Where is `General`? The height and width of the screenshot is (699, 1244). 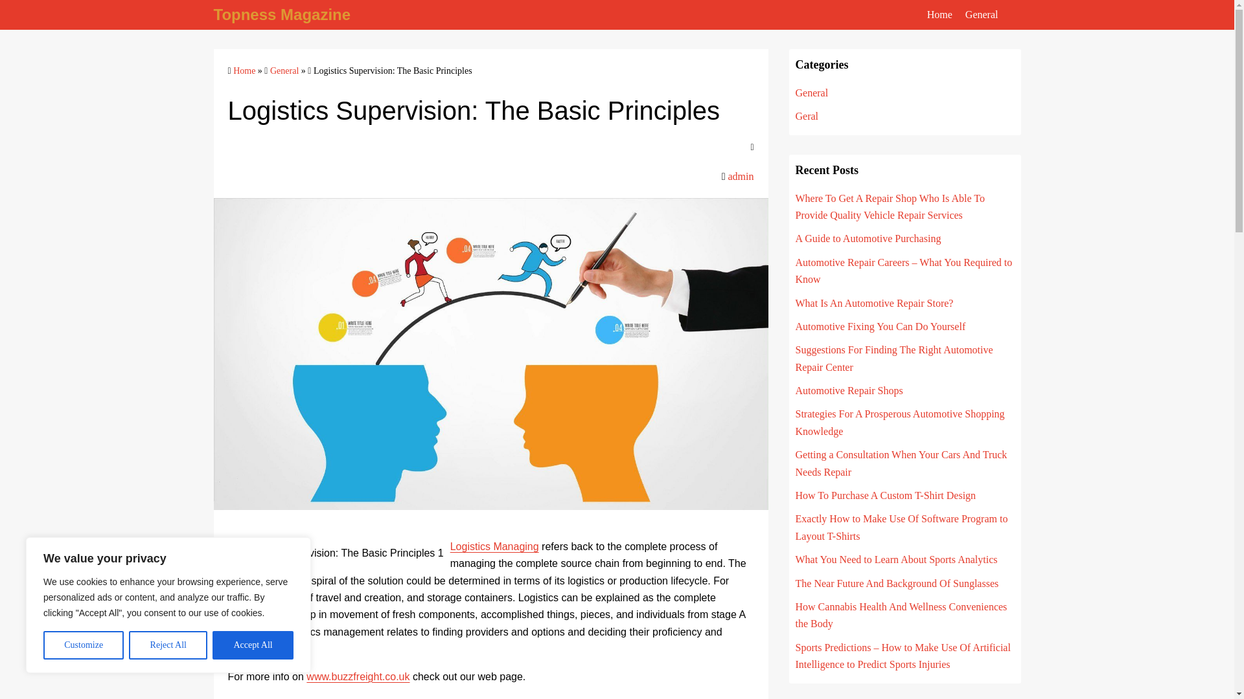
General is located at coordinates (284, 70).